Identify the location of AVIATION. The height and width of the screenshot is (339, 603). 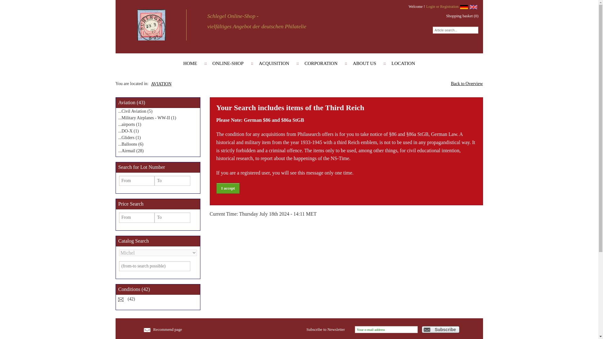
(161, 84).